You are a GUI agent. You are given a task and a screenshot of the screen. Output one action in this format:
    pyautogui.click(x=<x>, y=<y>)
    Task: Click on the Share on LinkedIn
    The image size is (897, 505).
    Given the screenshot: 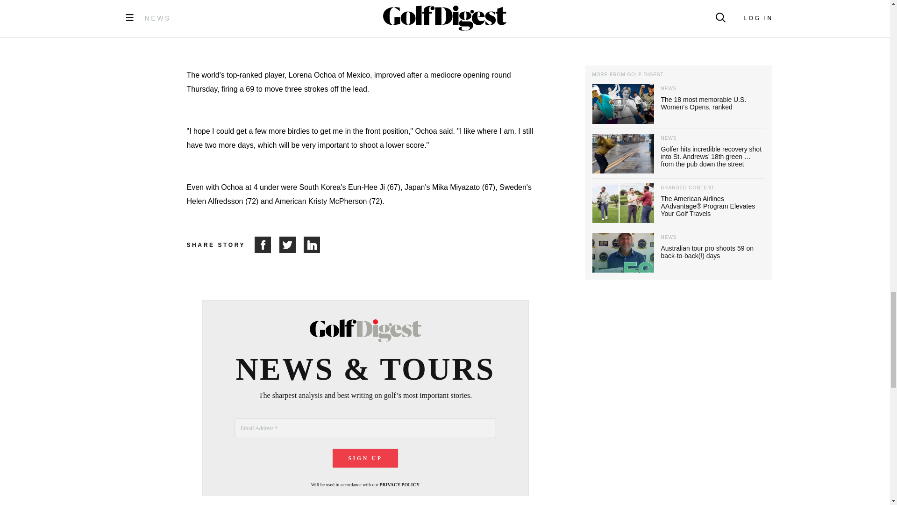 What is the action you would take?
    pyautogui.click(x=312, y=245)
    